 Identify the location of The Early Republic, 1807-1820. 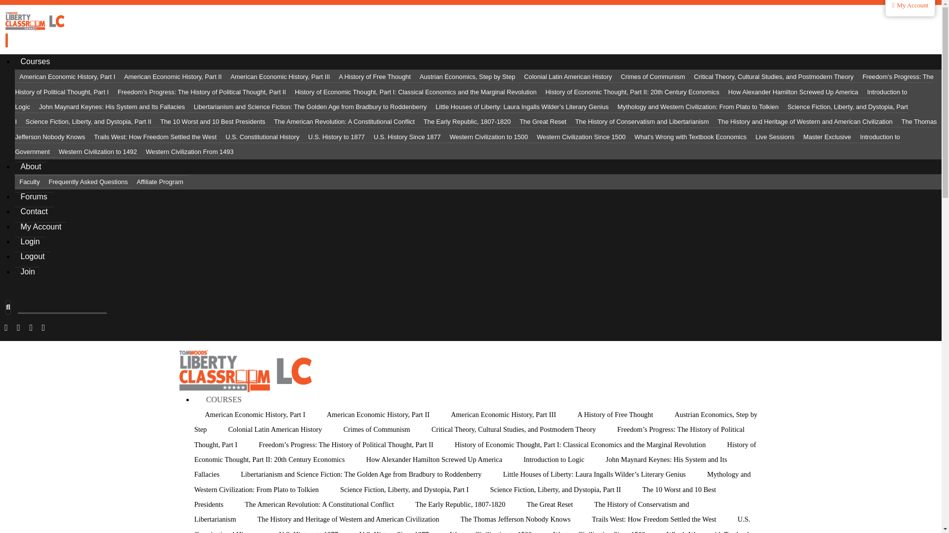
(467, 121).